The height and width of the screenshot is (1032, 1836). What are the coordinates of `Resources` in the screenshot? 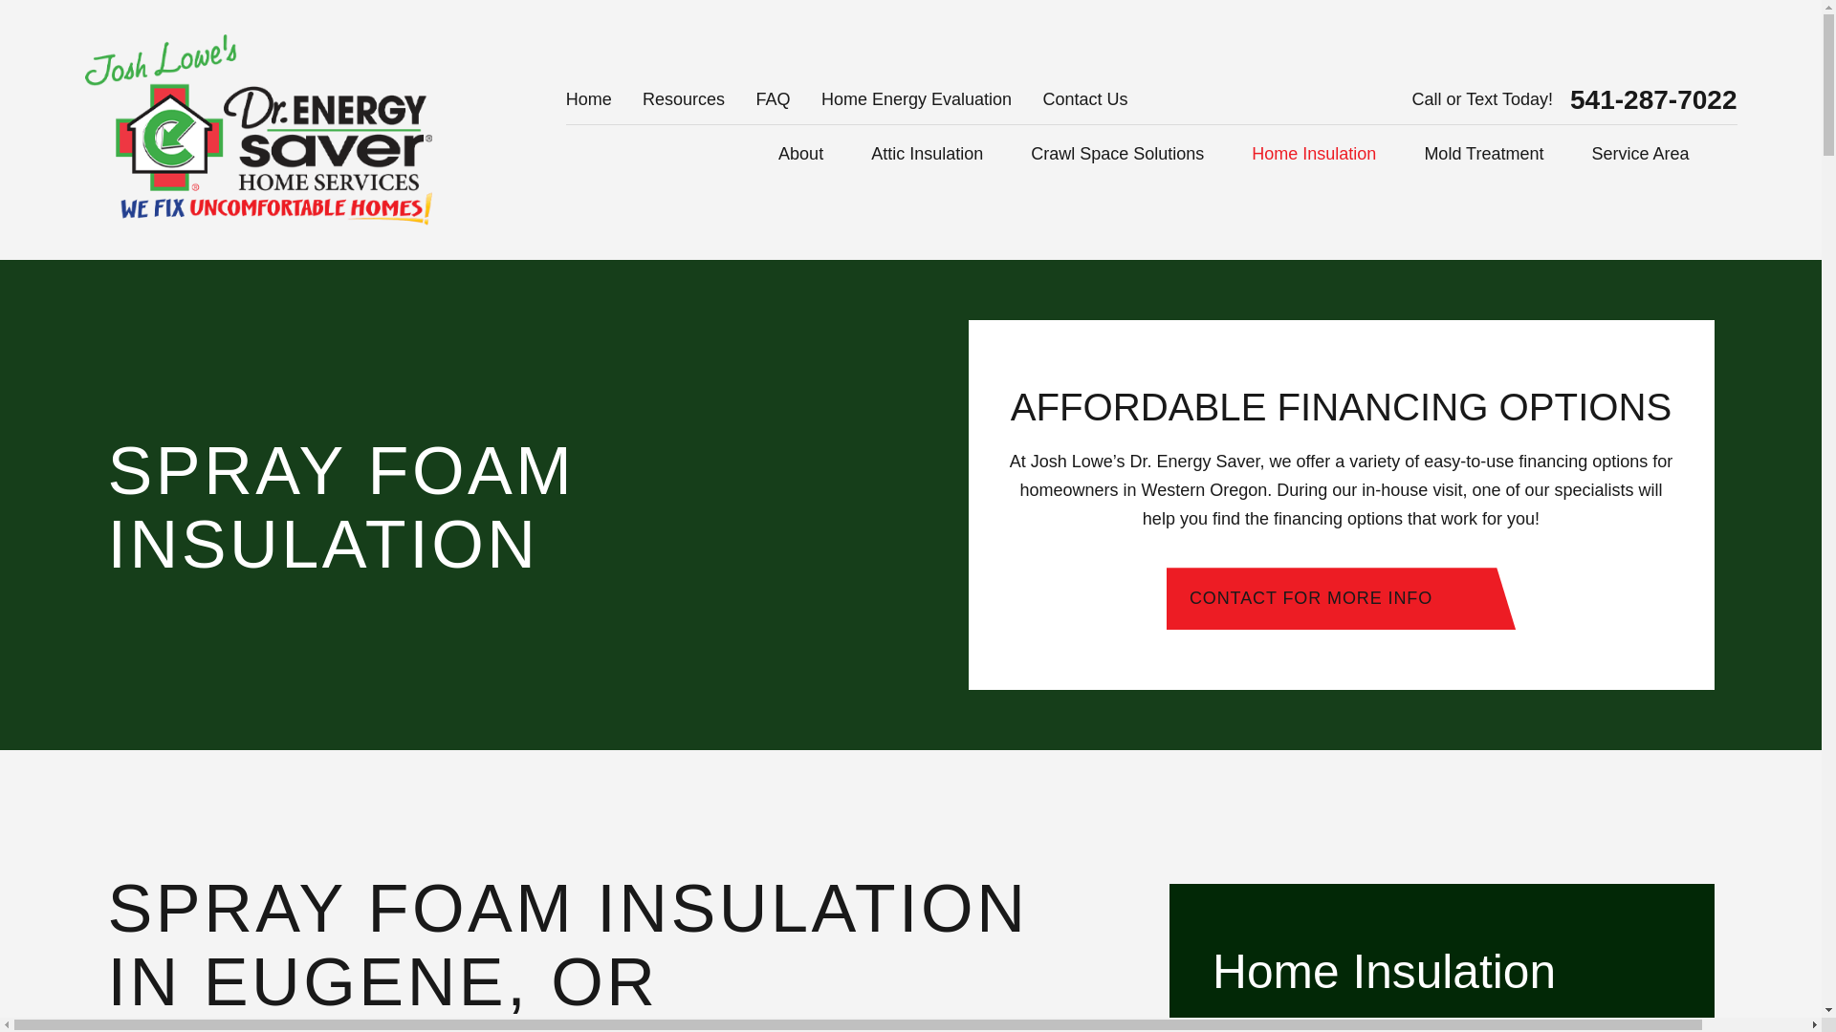 It's located at (684, 99).